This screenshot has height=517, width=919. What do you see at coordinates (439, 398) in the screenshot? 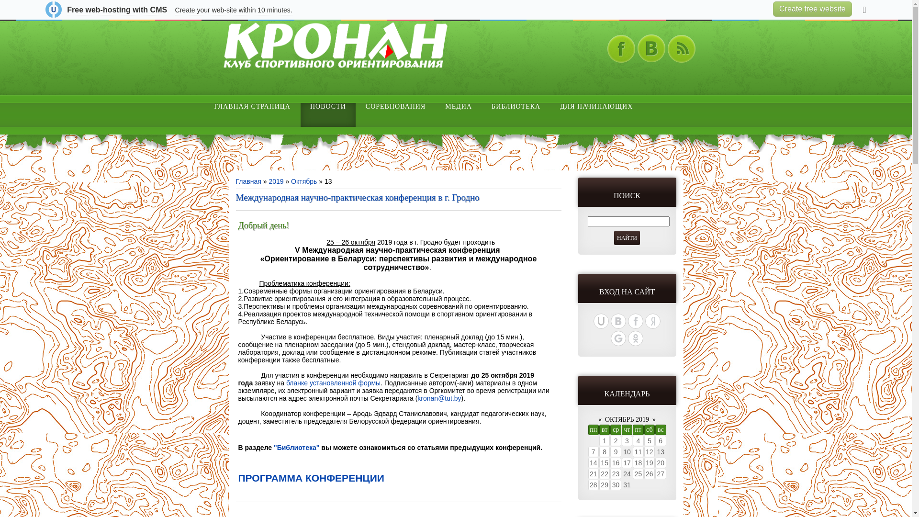
I see `kronan@tut.by` at bounding box center [439, 398].